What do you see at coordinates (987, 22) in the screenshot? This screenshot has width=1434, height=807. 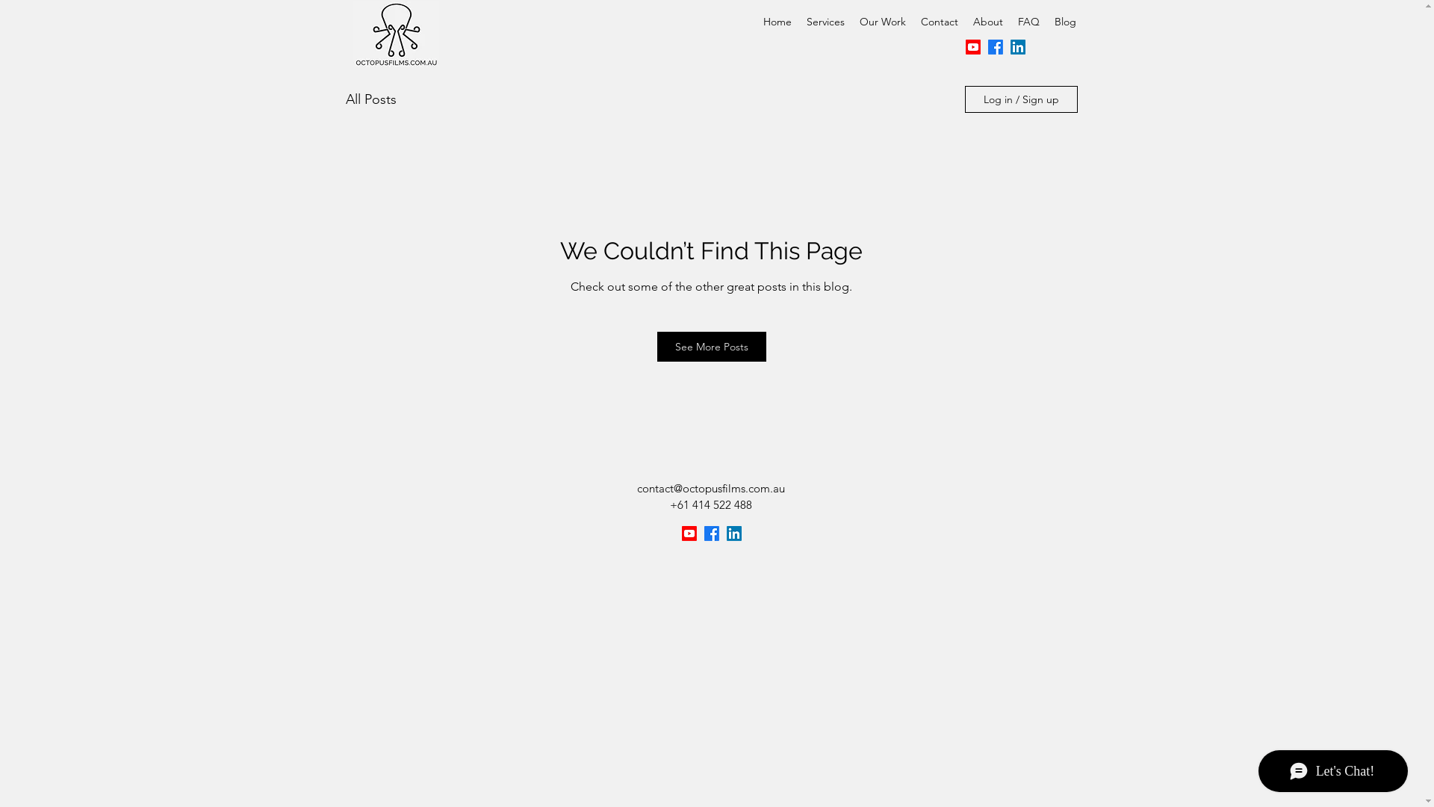 I see `About` at bounding box center [987, 22].